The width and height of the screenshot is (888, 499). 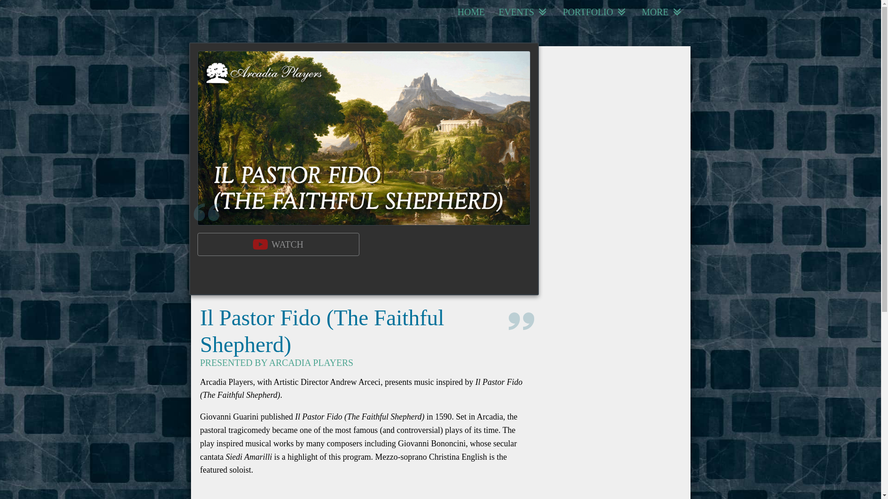 What do you see at coordinates (662, 12) in the screenshot?
I see `MORE` at bounding box center [662, 12].